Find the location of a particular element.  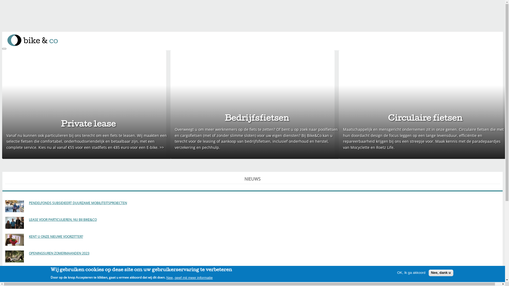

Nee, dank u is located at coordinates (441, 273).